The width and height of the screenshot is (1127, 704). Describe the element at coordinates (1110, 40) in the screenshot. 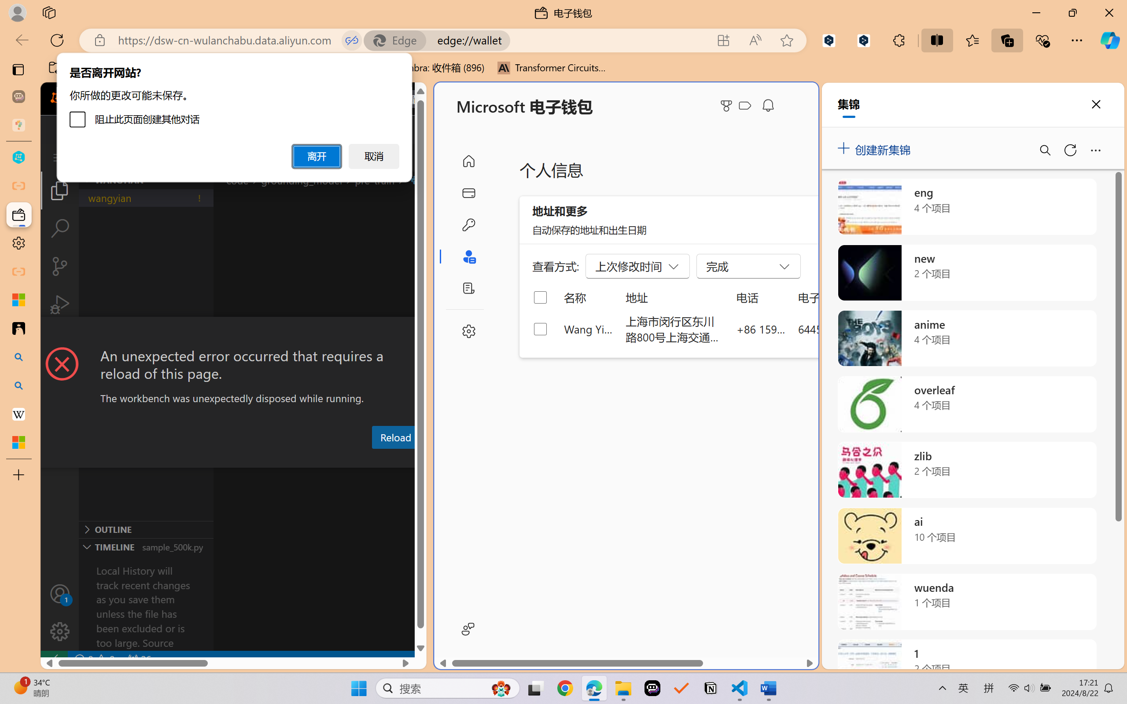

I see `Copilot (Ctrl+Shift+.)` at that location.